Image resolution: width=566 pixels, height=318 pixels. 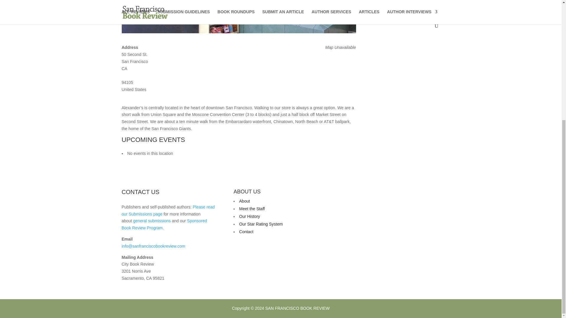 I want to click on About, so click(x=244, y=201).